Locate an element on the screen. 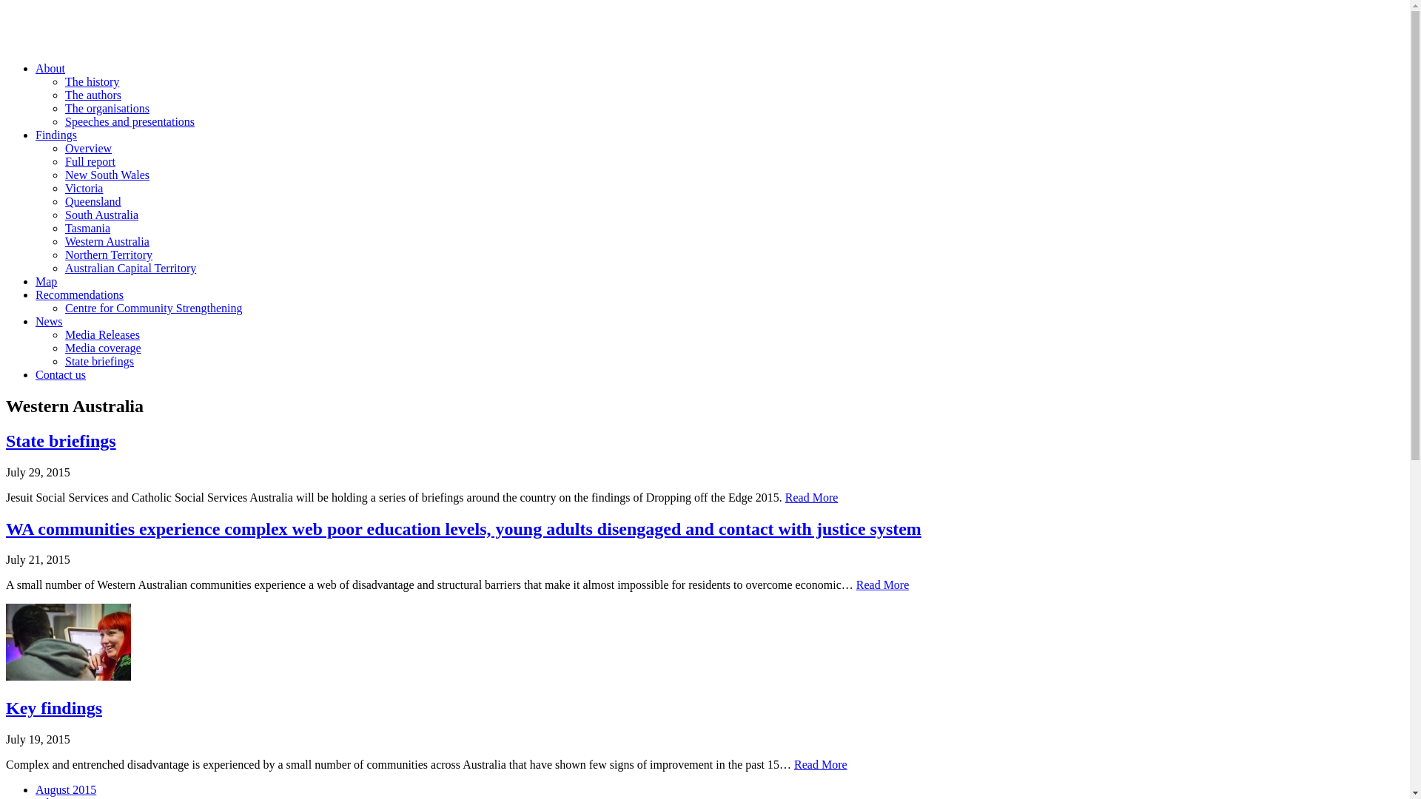 Image resolution: width=1421 pixels, height=799 pixels. Centre for Community Strengthening is located at coordinates (154, 308).